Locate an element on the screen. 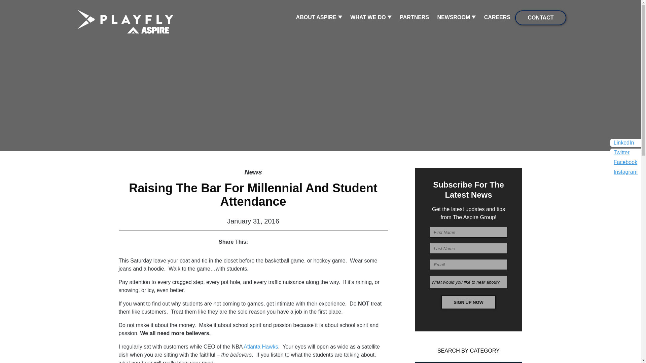 The height and width of the screenshot is (363, 646). Twitter is located at coordinates (621, 152).